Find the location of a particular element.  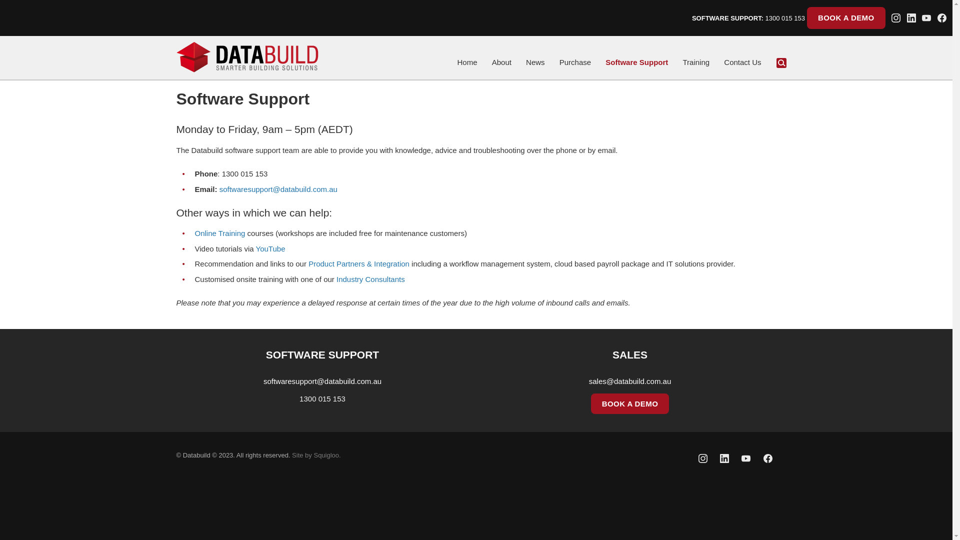

BOOK A DEMO is located at coordinates (630, 403).